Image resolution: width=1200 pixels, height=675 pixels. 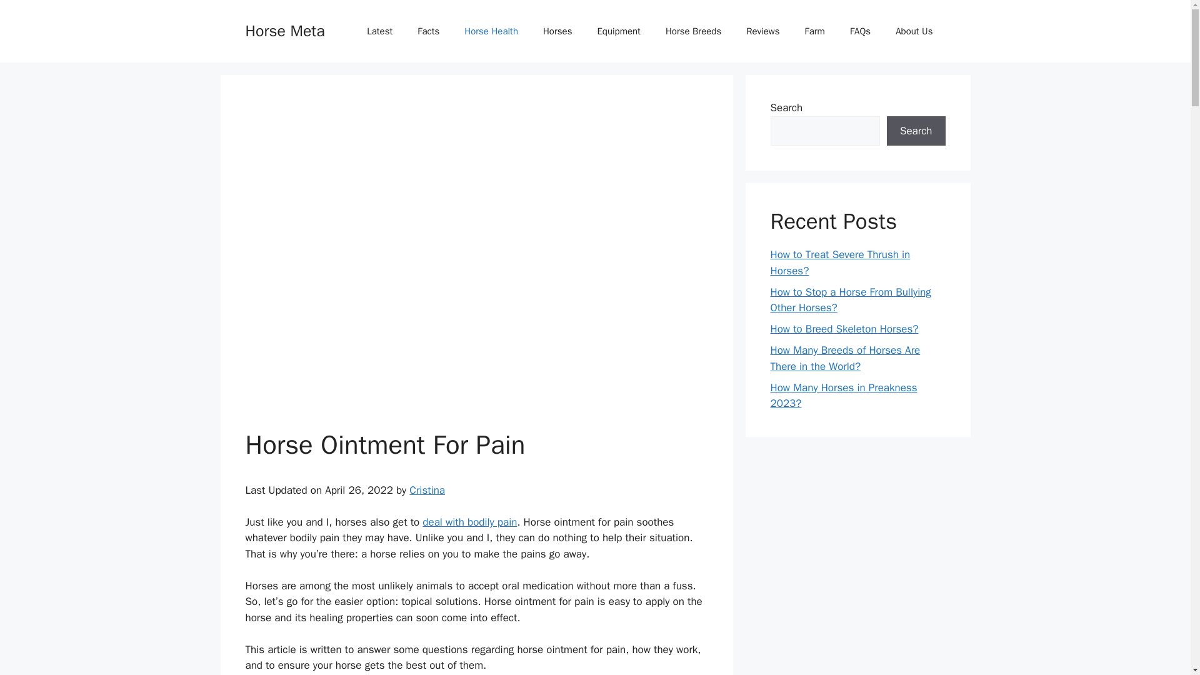 I want to click on Facts, so click(x=429, y=31).